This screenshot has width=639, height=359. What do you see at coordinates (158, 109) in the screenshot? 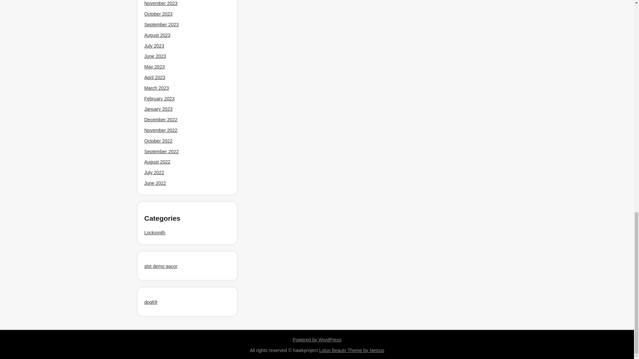
I see `January 2023` at bounding box center [158, 109].